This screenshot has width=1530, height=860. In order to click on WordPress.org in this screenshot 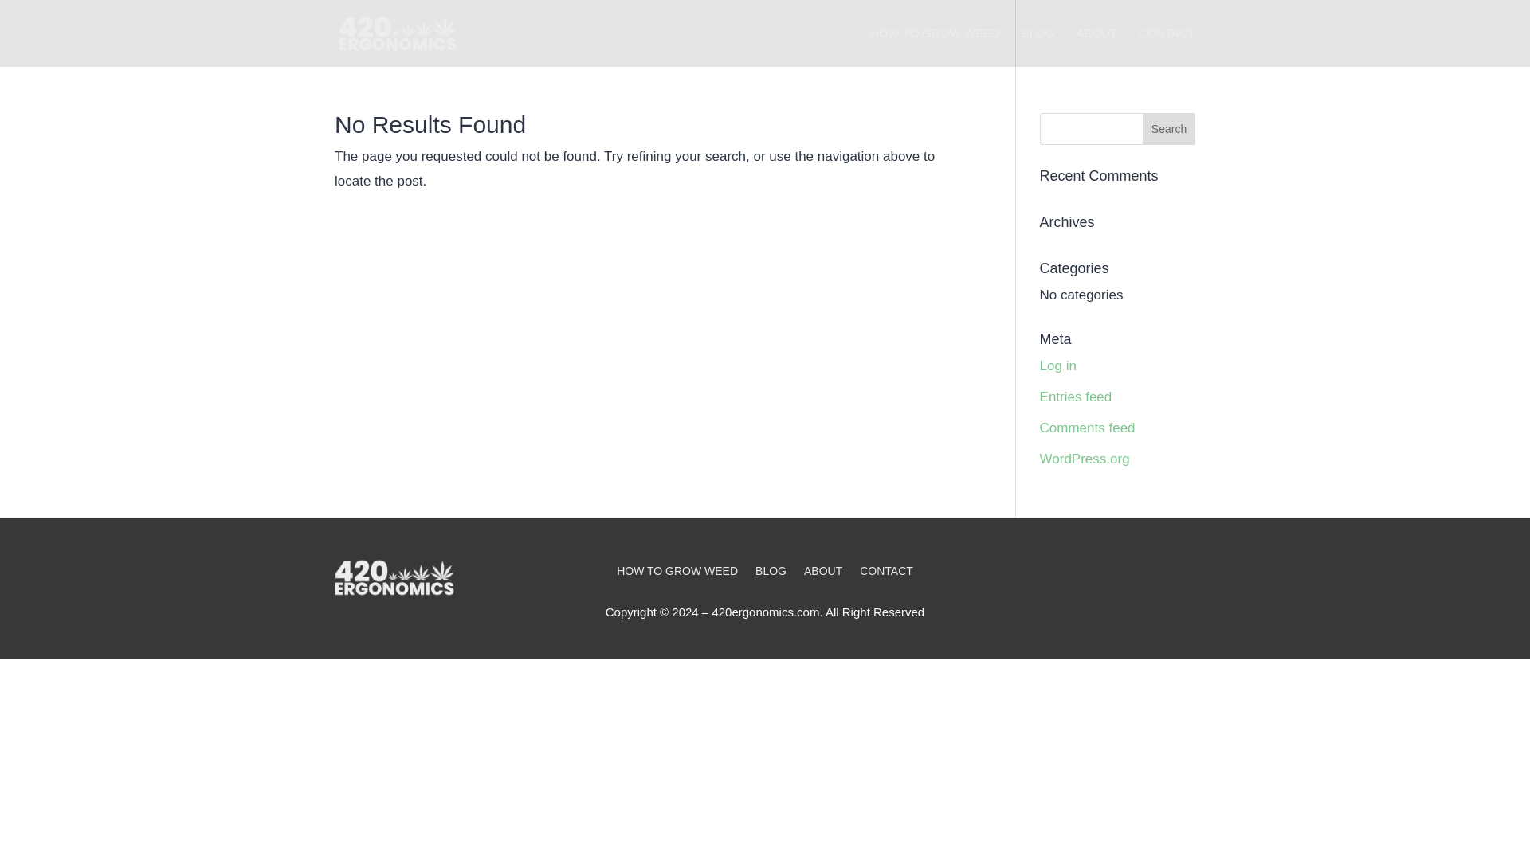, I will do `click(1085, 459)`.